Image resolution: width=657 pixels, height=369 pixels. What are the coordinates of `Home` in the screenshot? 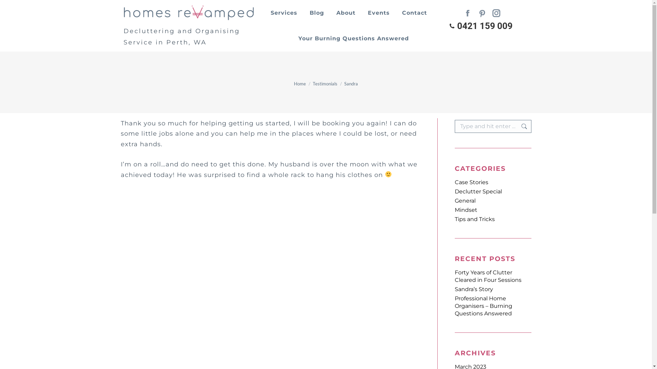 It's located at (300, 84).